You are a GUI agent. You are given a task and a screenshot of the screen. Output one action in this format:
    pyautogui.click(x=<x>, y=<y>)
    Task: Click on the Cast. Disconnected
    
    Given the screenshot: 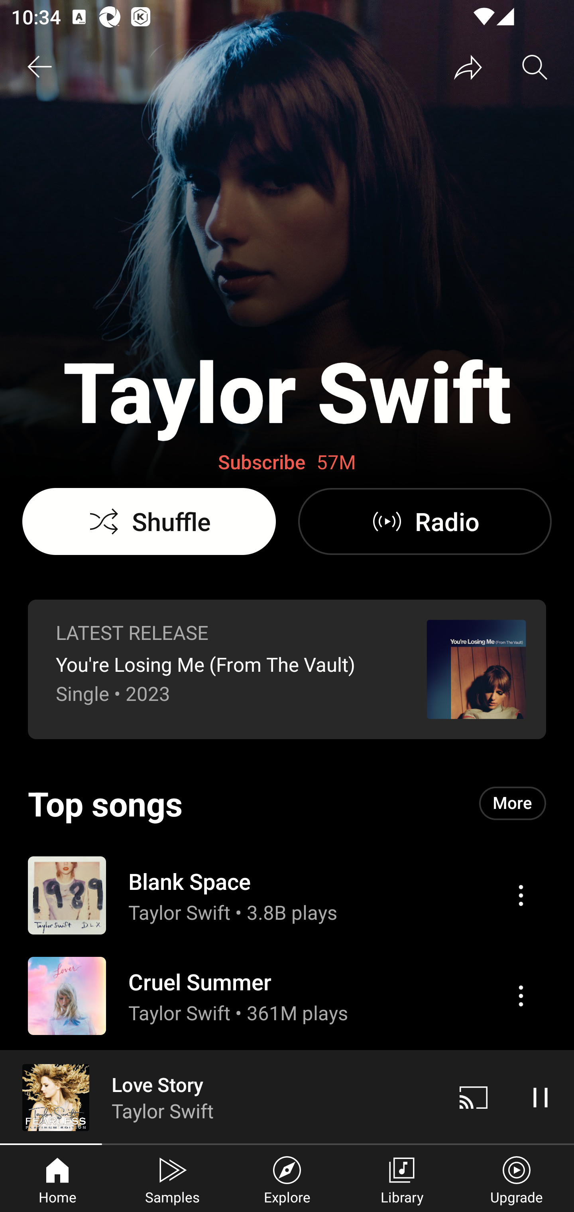 What is the action you would take?
    pyautogui.click(x=474, y=1097)
    